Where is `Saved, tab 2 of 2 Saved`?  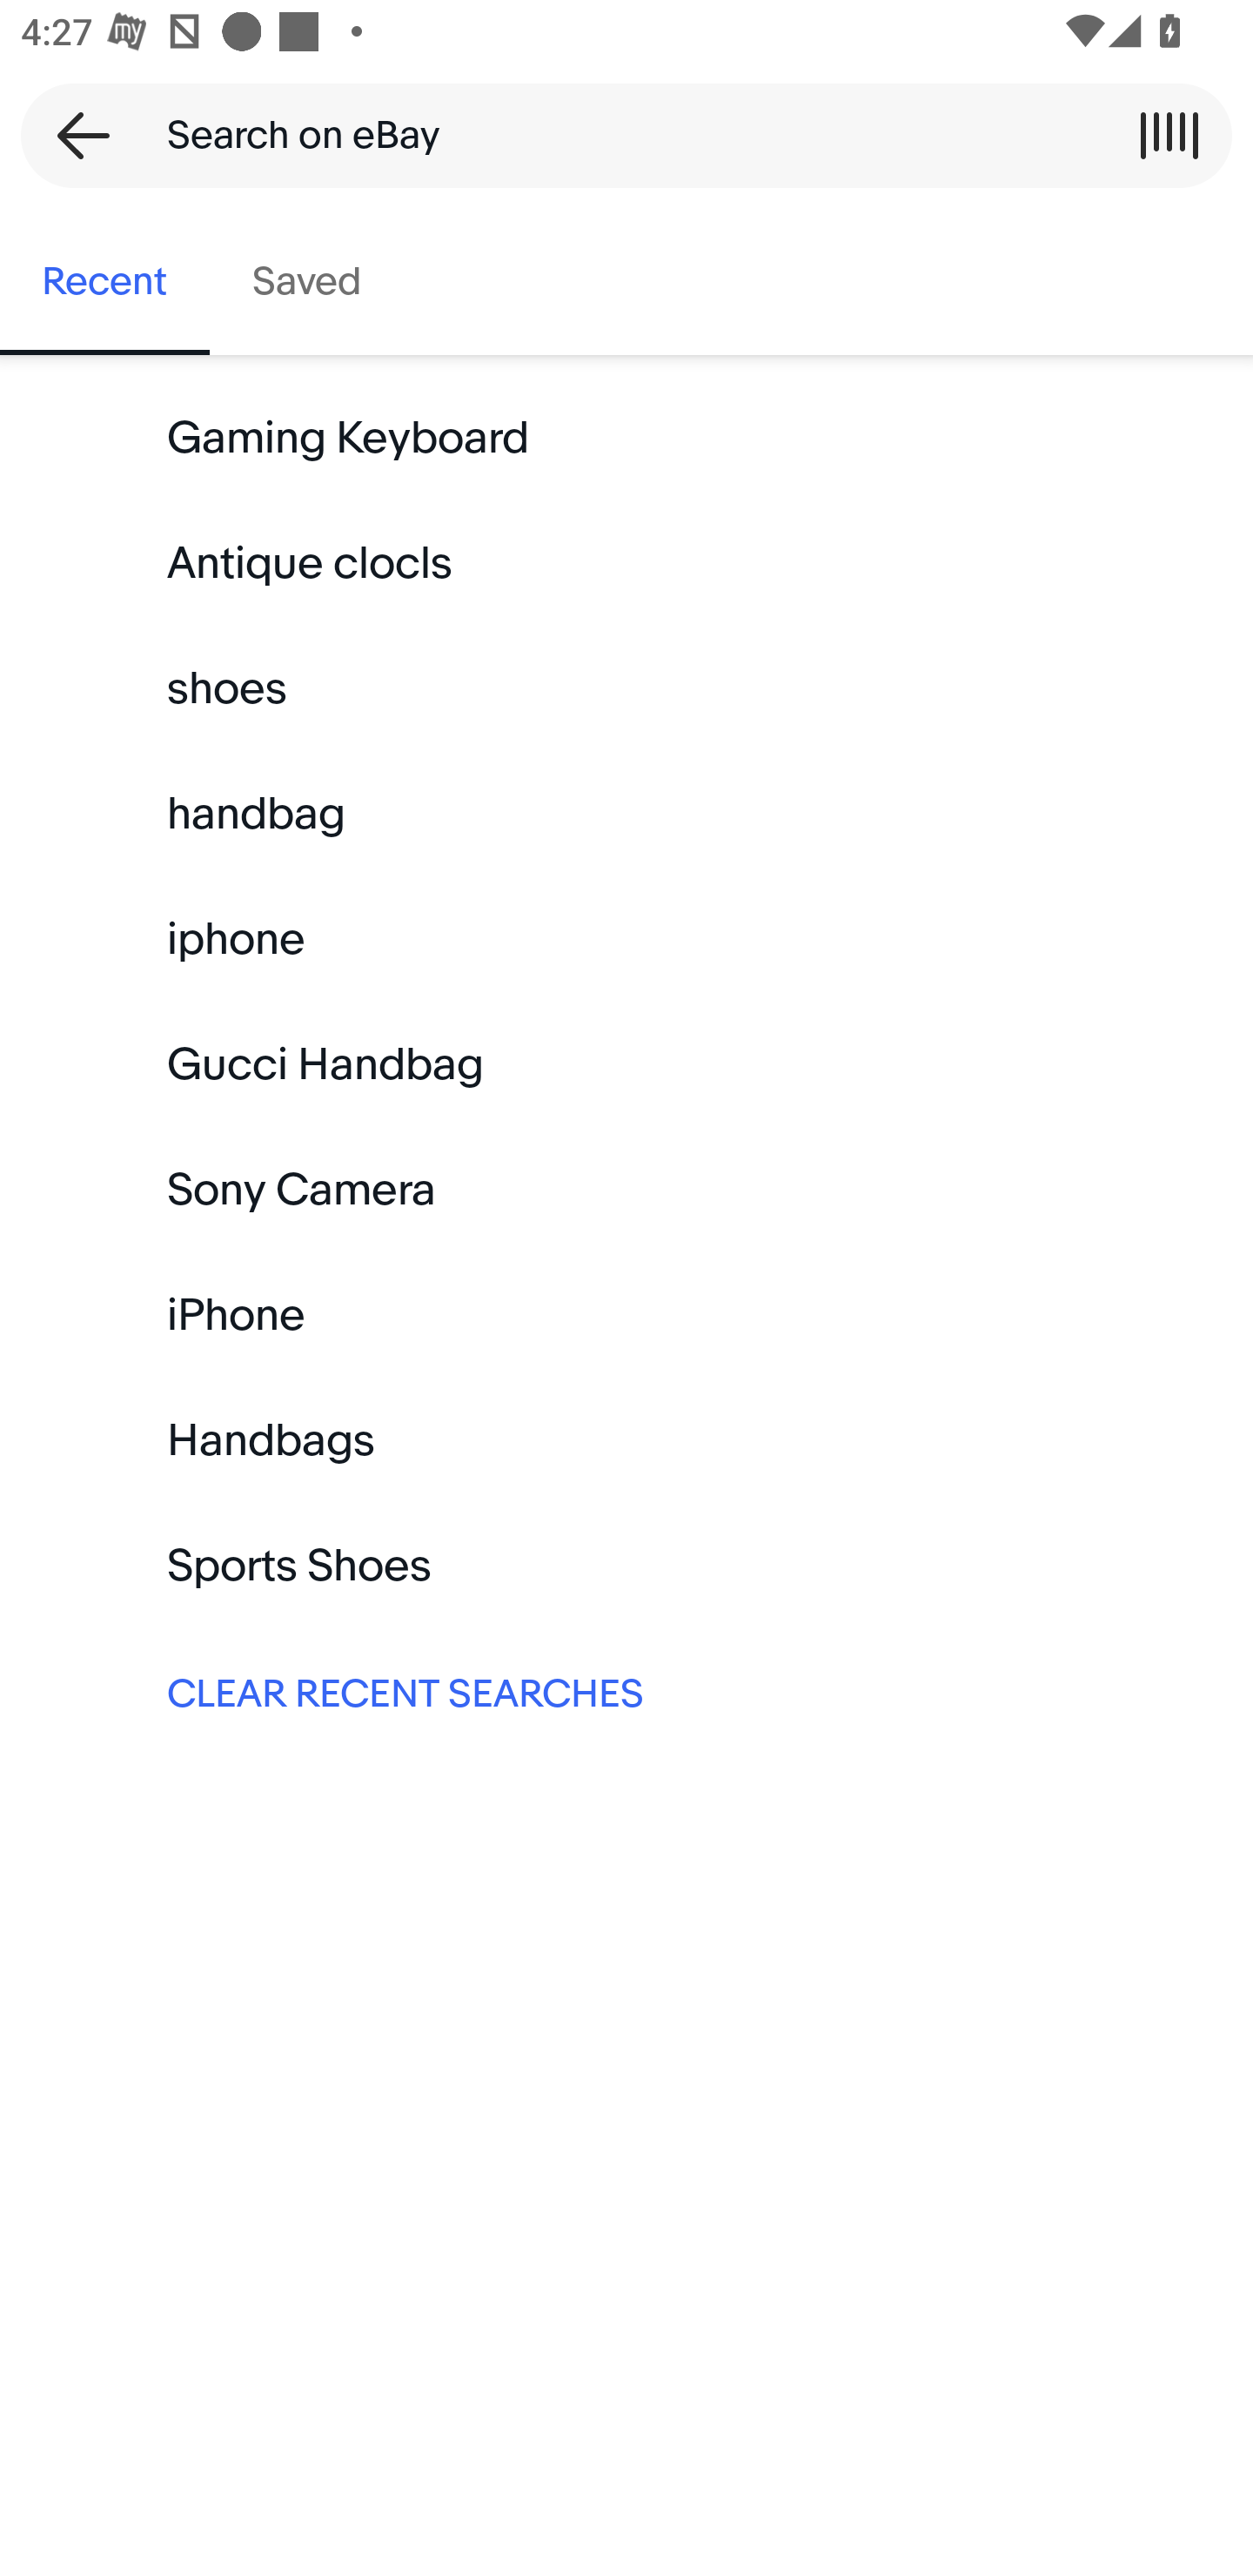 Saved, tab 2 of 2 Saved is located at coordinates (306, 282).